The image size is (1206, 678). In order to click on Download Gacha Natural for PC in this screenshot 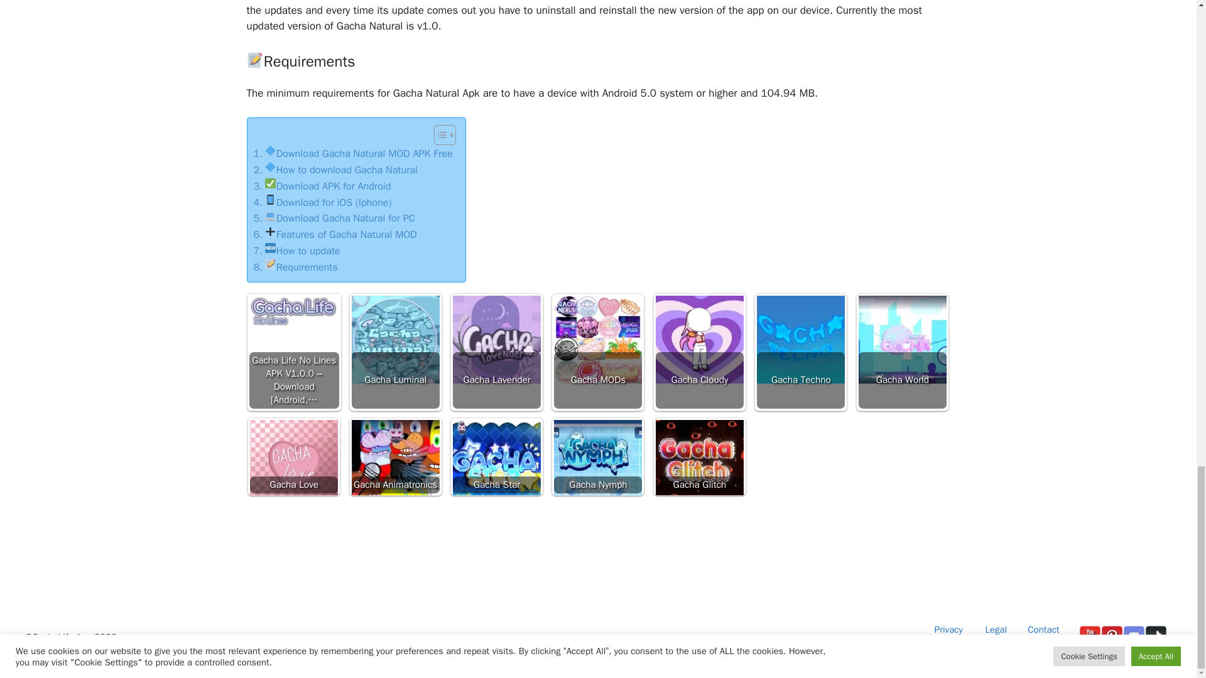, I will do `click(334, 218)`.